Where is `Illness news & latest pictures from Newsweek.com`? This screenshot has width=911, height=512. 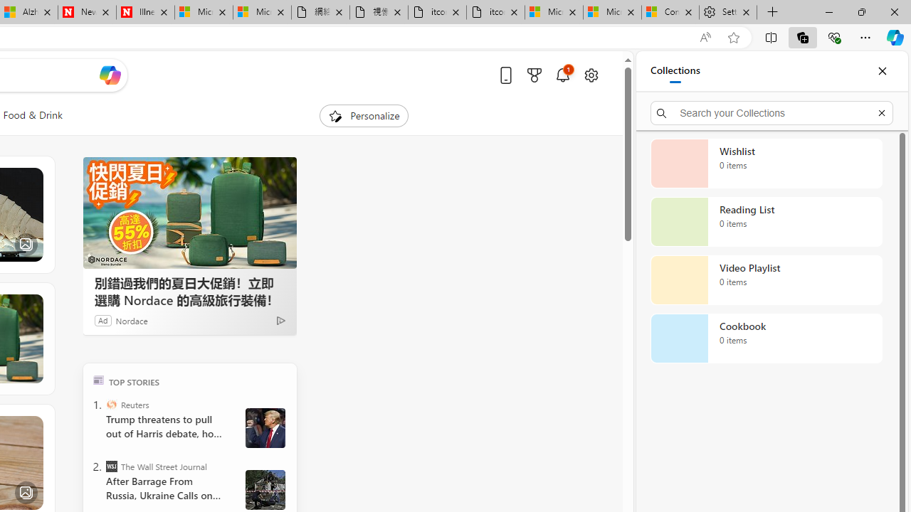
Illness news & latest pictures from Newsweek.com is located at coordinates (145, 13).